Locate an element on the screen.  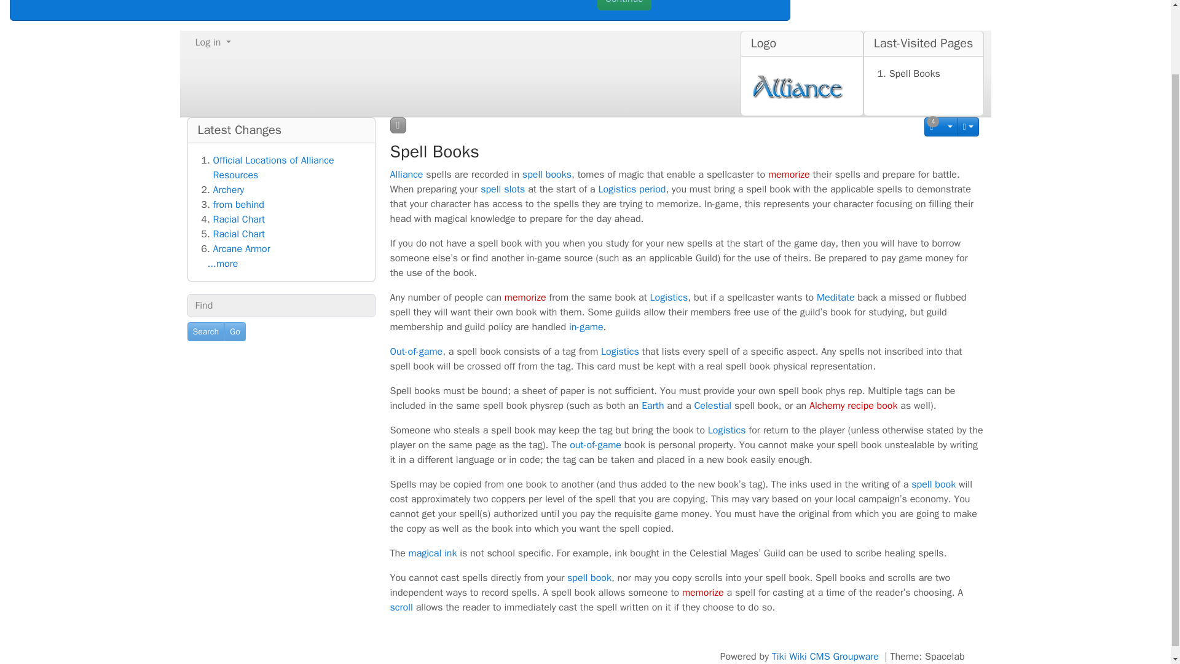
memorize is located at coordinates (525, 298).